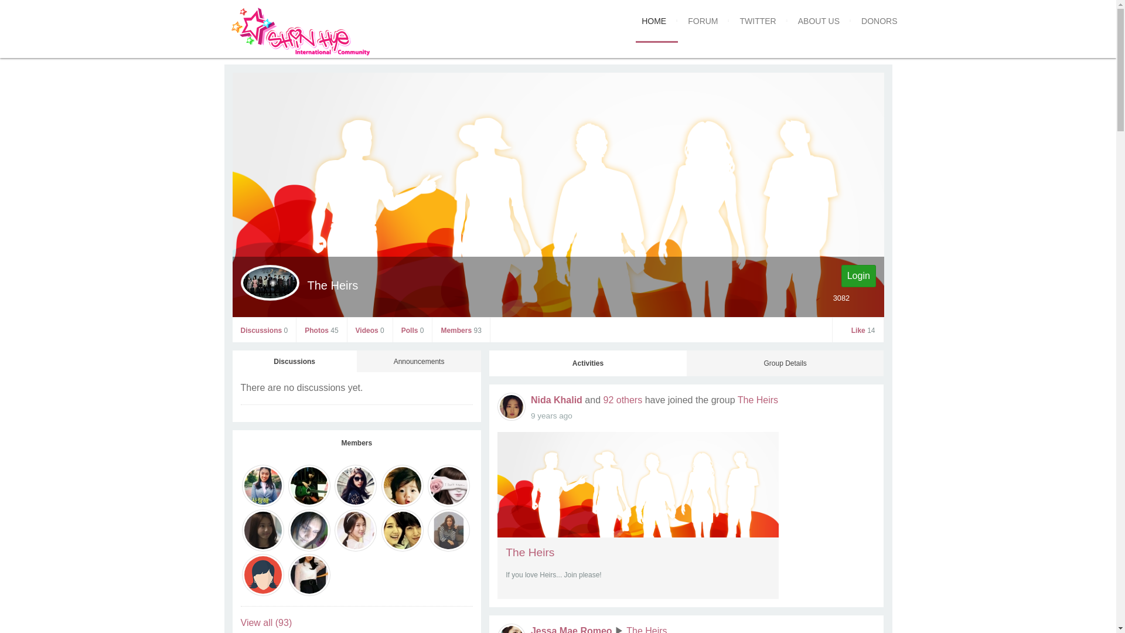 The height and width of the screenshot is (633, 1125). Describe the element at coordinates (355, 485) in the screenshot. I see `Almontel` at that location.